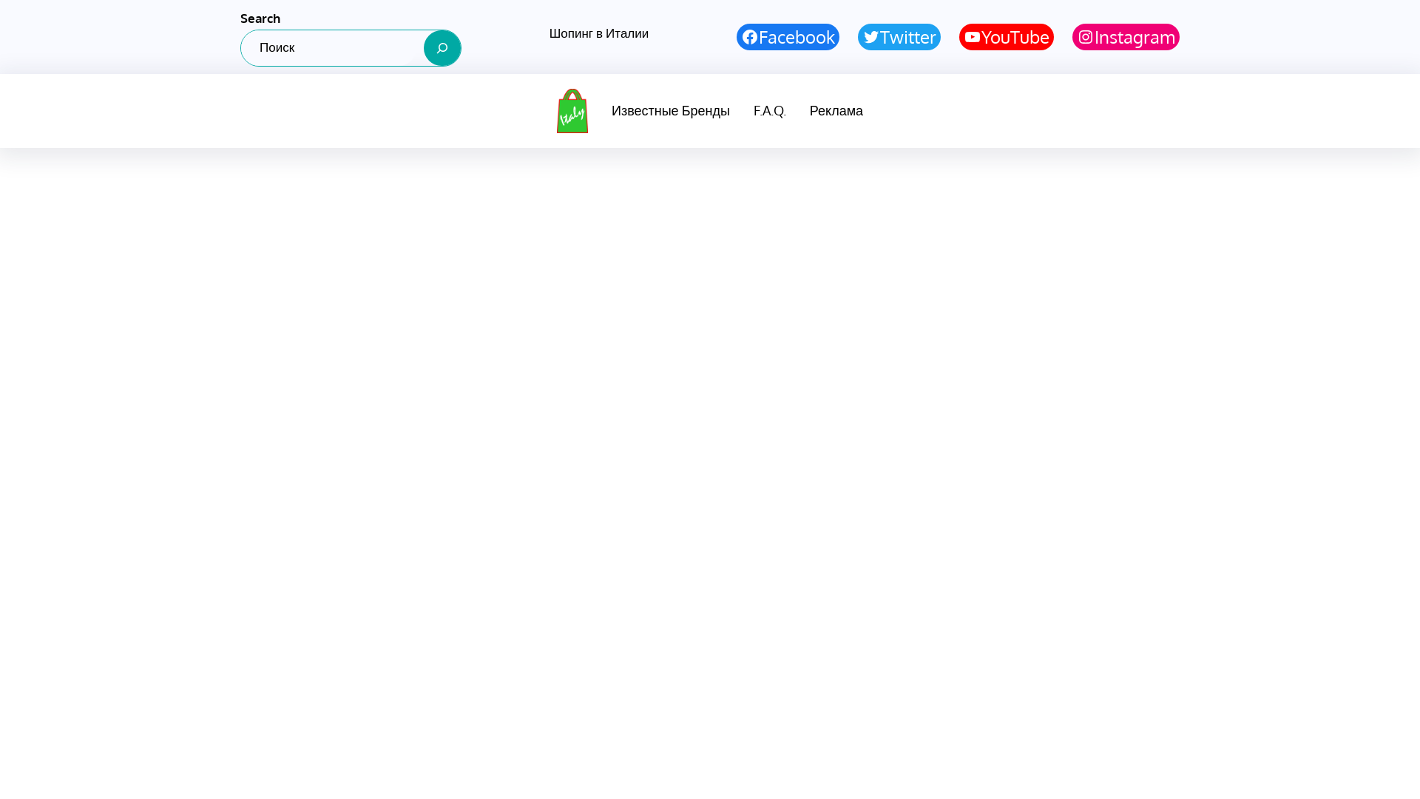  Describe the element at coordinates (899, 37) in the screenshot. I see `Twitter` at that location.